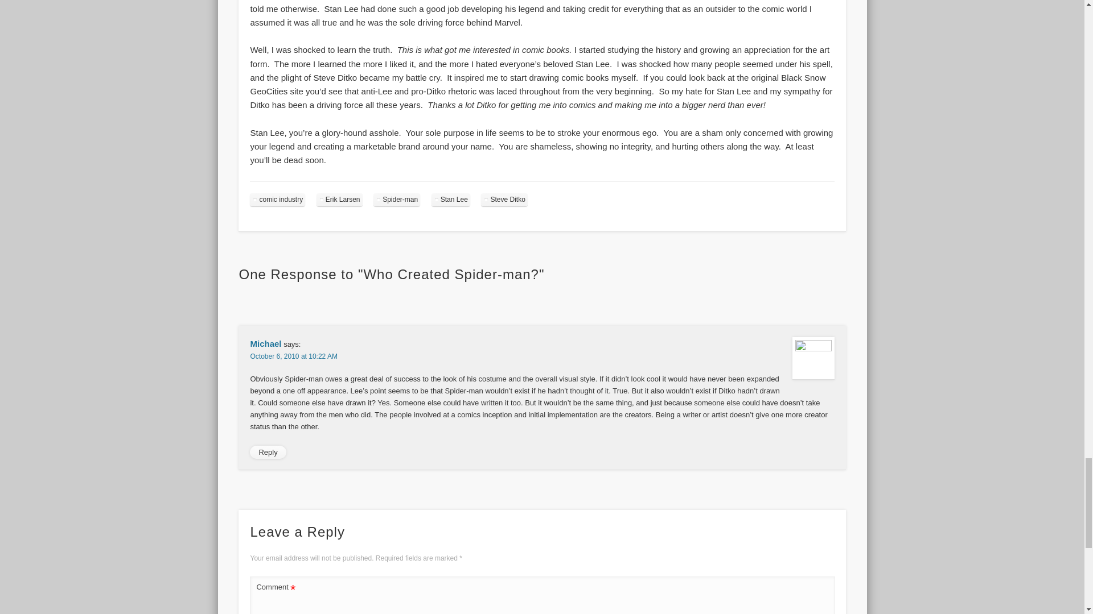  Describe the element at coordinates (503, 200) in the screenshot. I see `Steve Ditko` at that location.